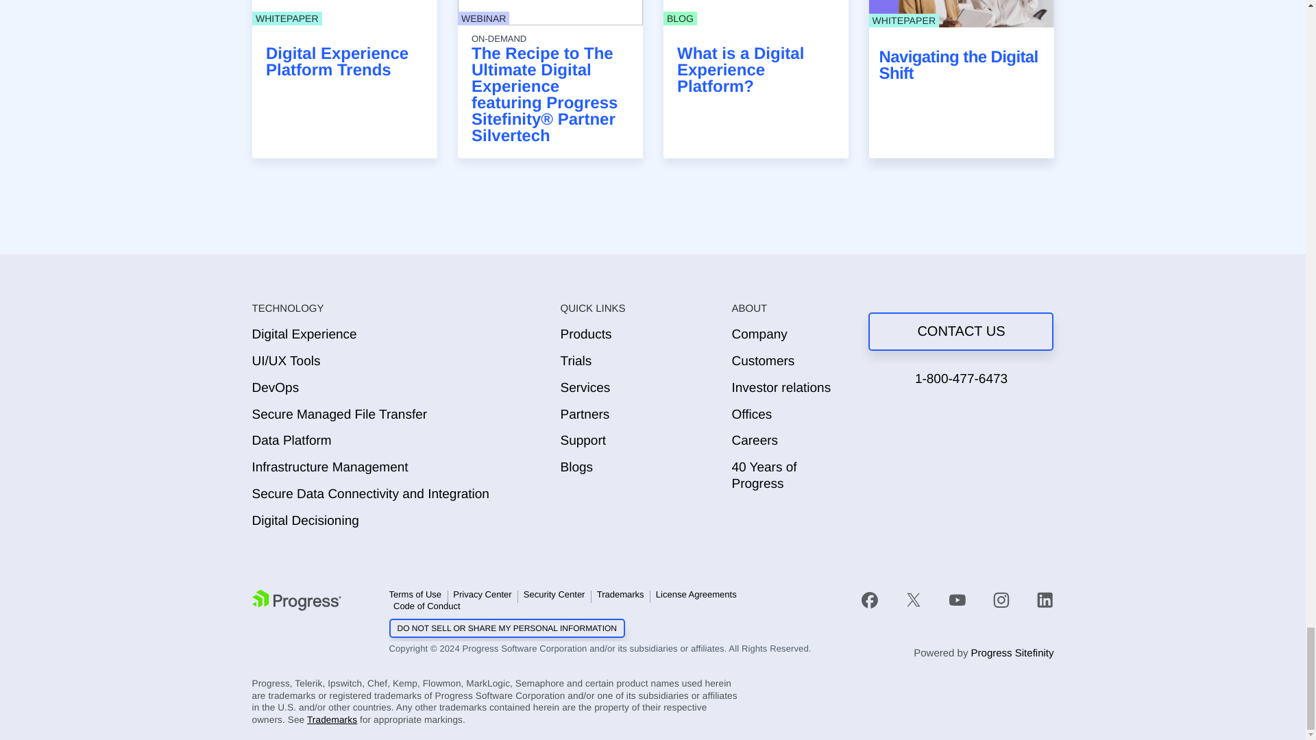 The height and width of the screenshot is (740, 1316). I want to click on linkedin, so click(1038, 599).